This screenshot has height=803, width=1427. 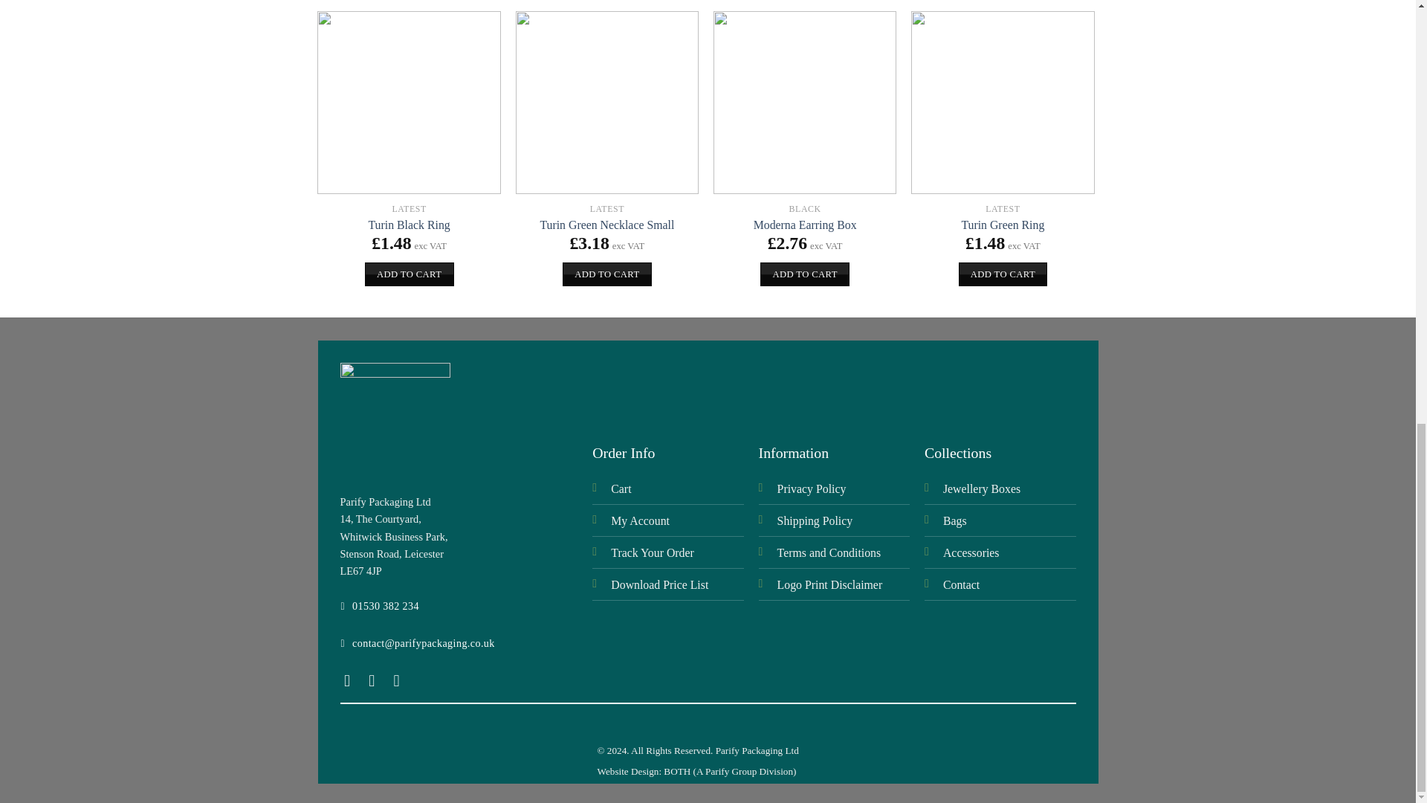 What do you see at coordinates (606, 274) in the screenshot?
I see `Minimum qty is 100` at bounding box center [606, 274].